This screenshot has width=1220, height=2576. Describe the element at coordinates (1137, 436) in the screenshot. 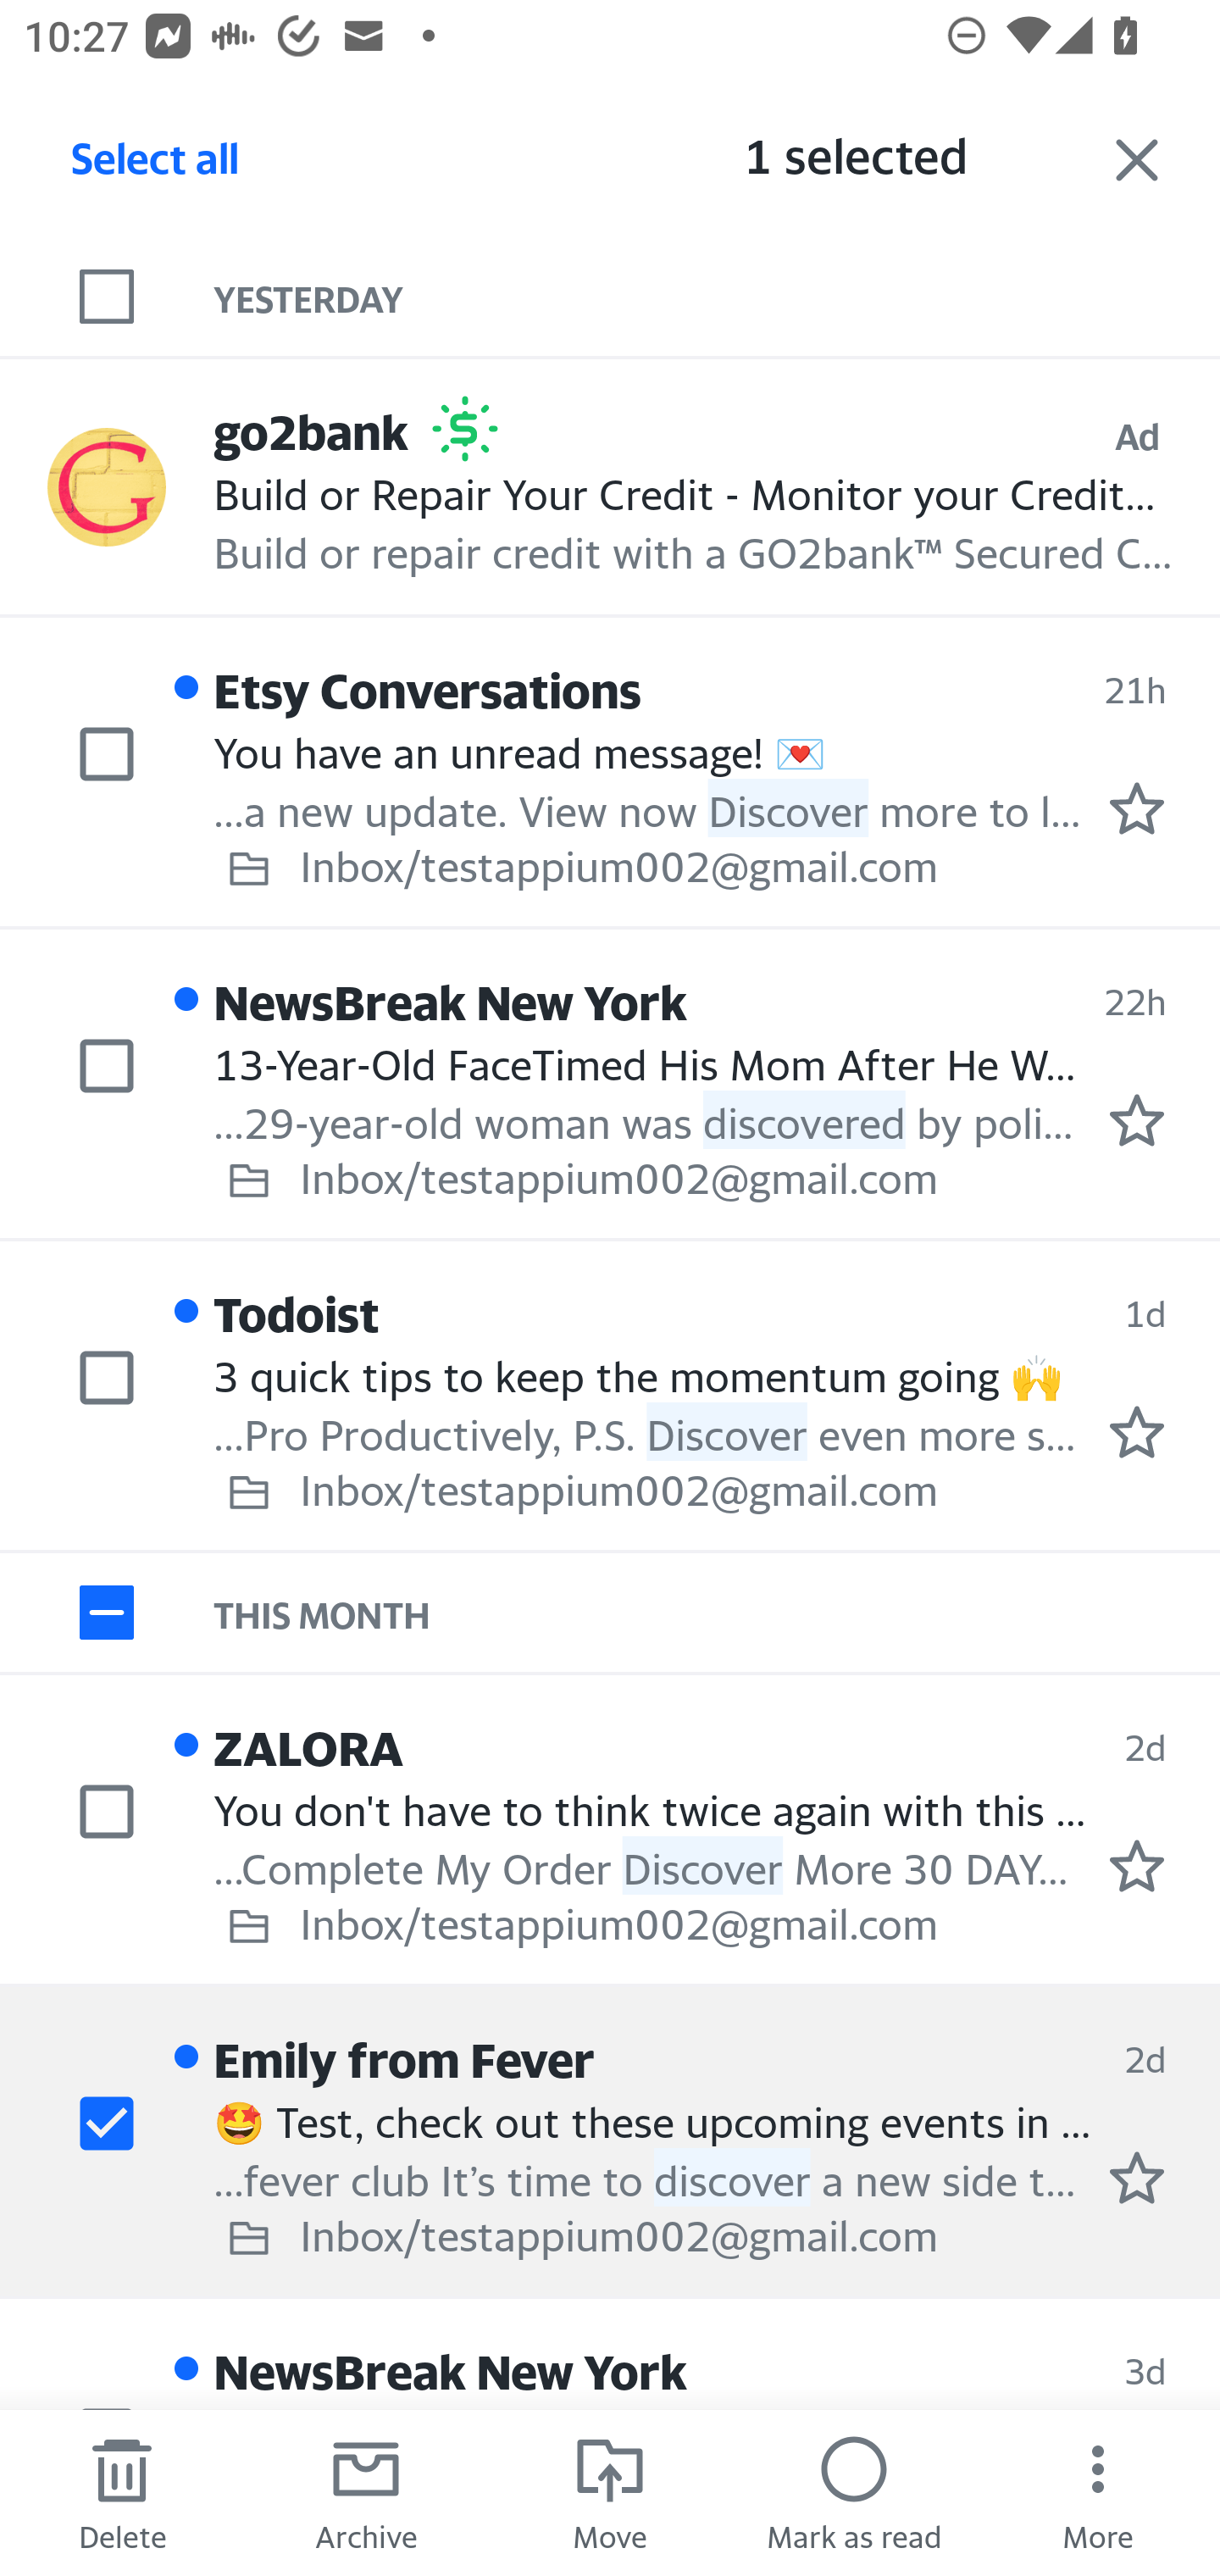

I see `Ad` at that location.